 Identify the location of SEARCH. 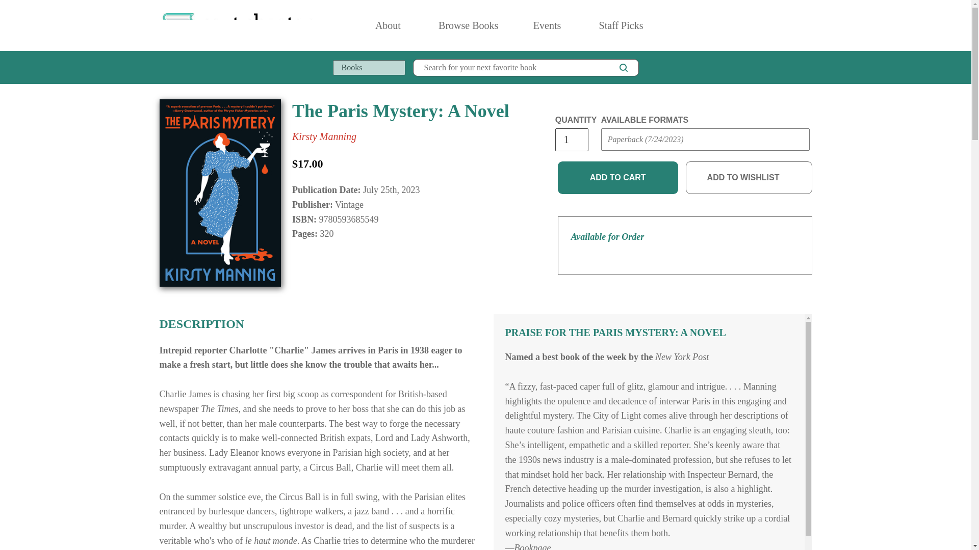
(623, 67).